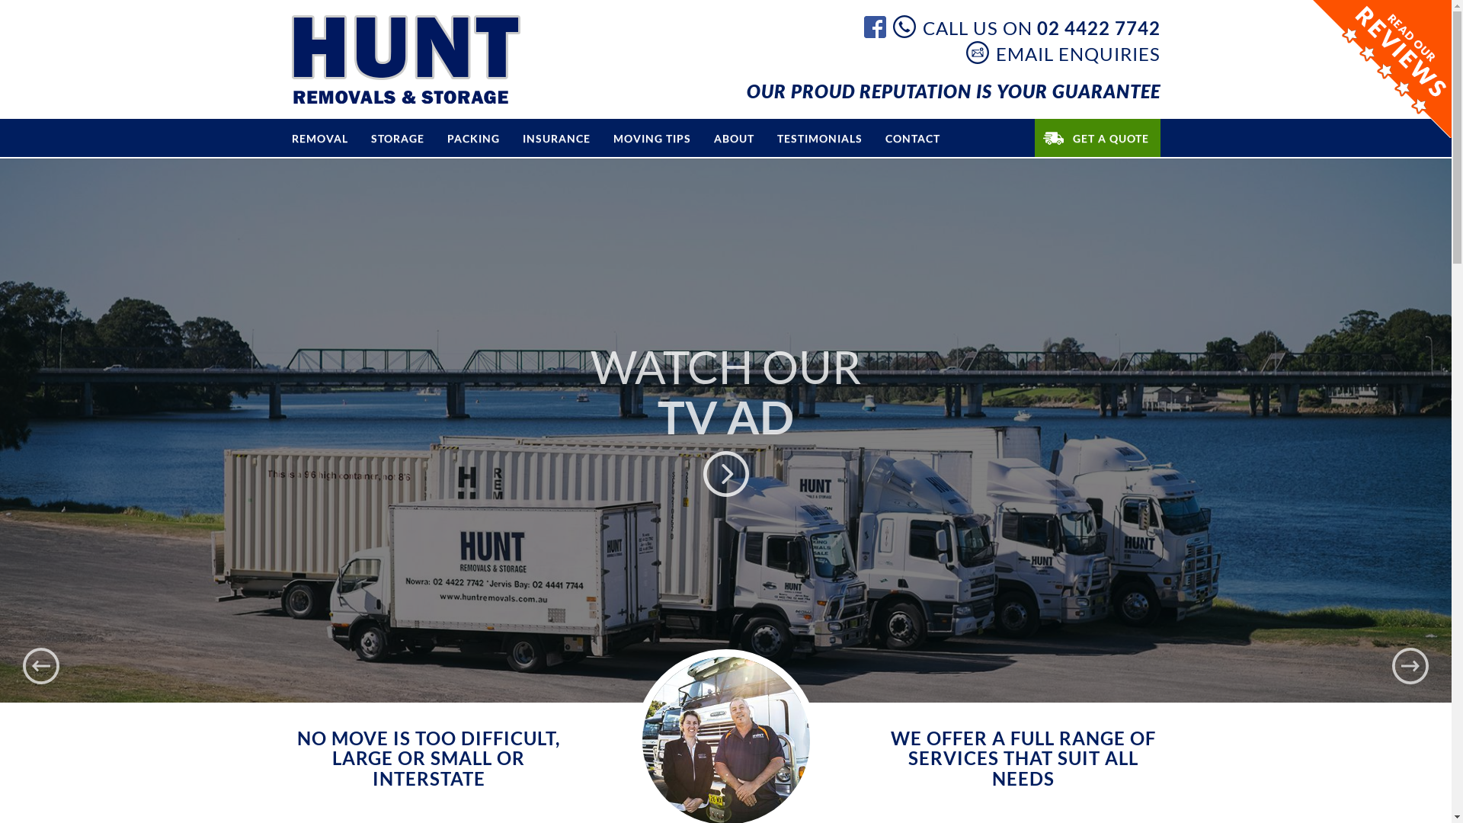  Describe the element at coordinates (556, 137) in the screenshot. I see `INSURANCE` at that location.